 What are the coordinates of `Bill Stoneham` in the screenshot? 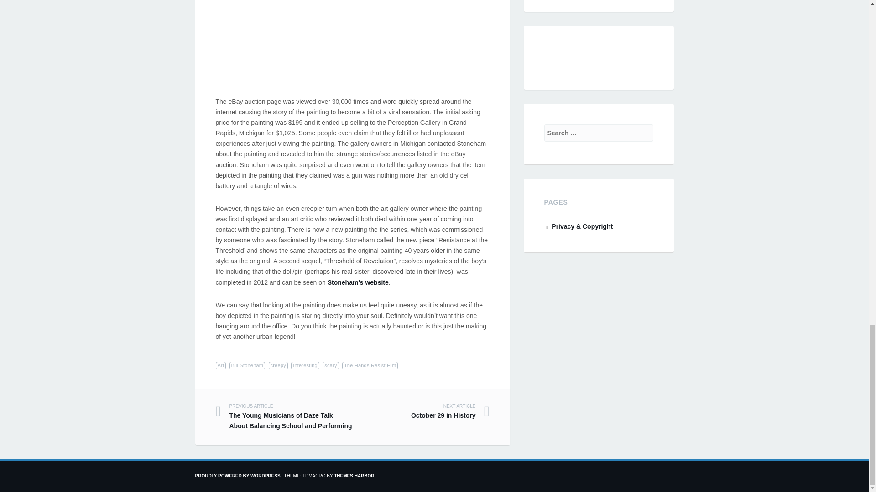 It's located at (221, 365).